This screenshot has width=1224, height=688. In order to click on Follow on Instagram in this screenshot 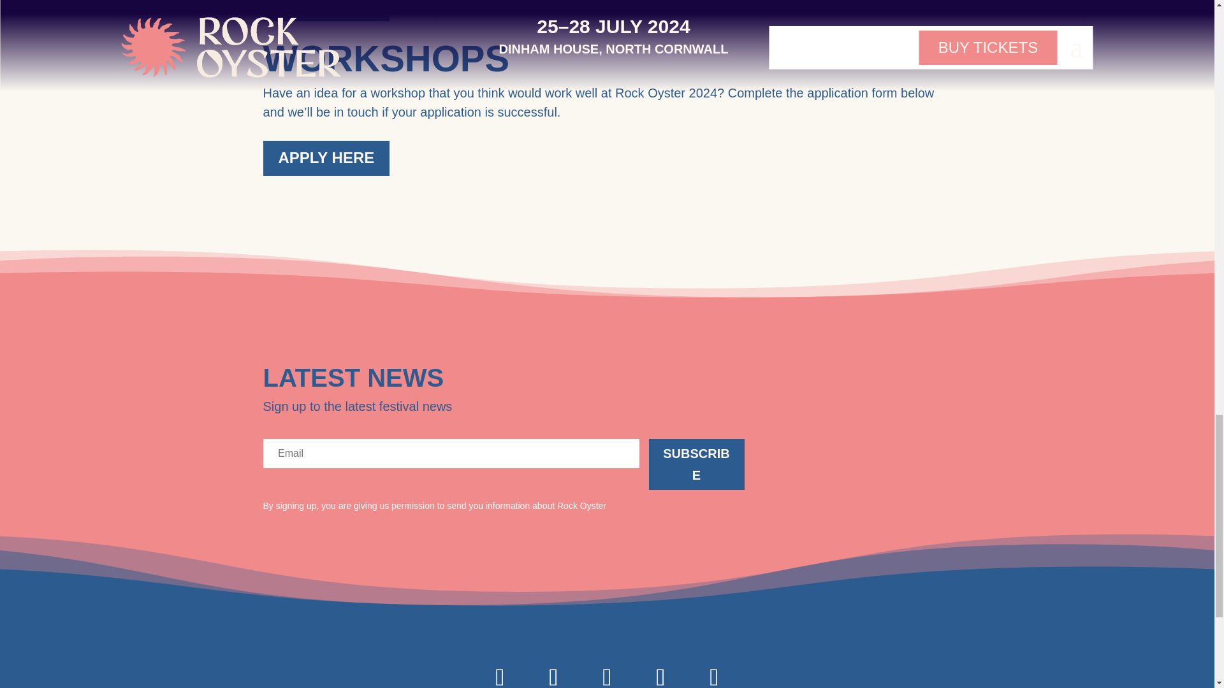, I will do `click(500, 670)`.